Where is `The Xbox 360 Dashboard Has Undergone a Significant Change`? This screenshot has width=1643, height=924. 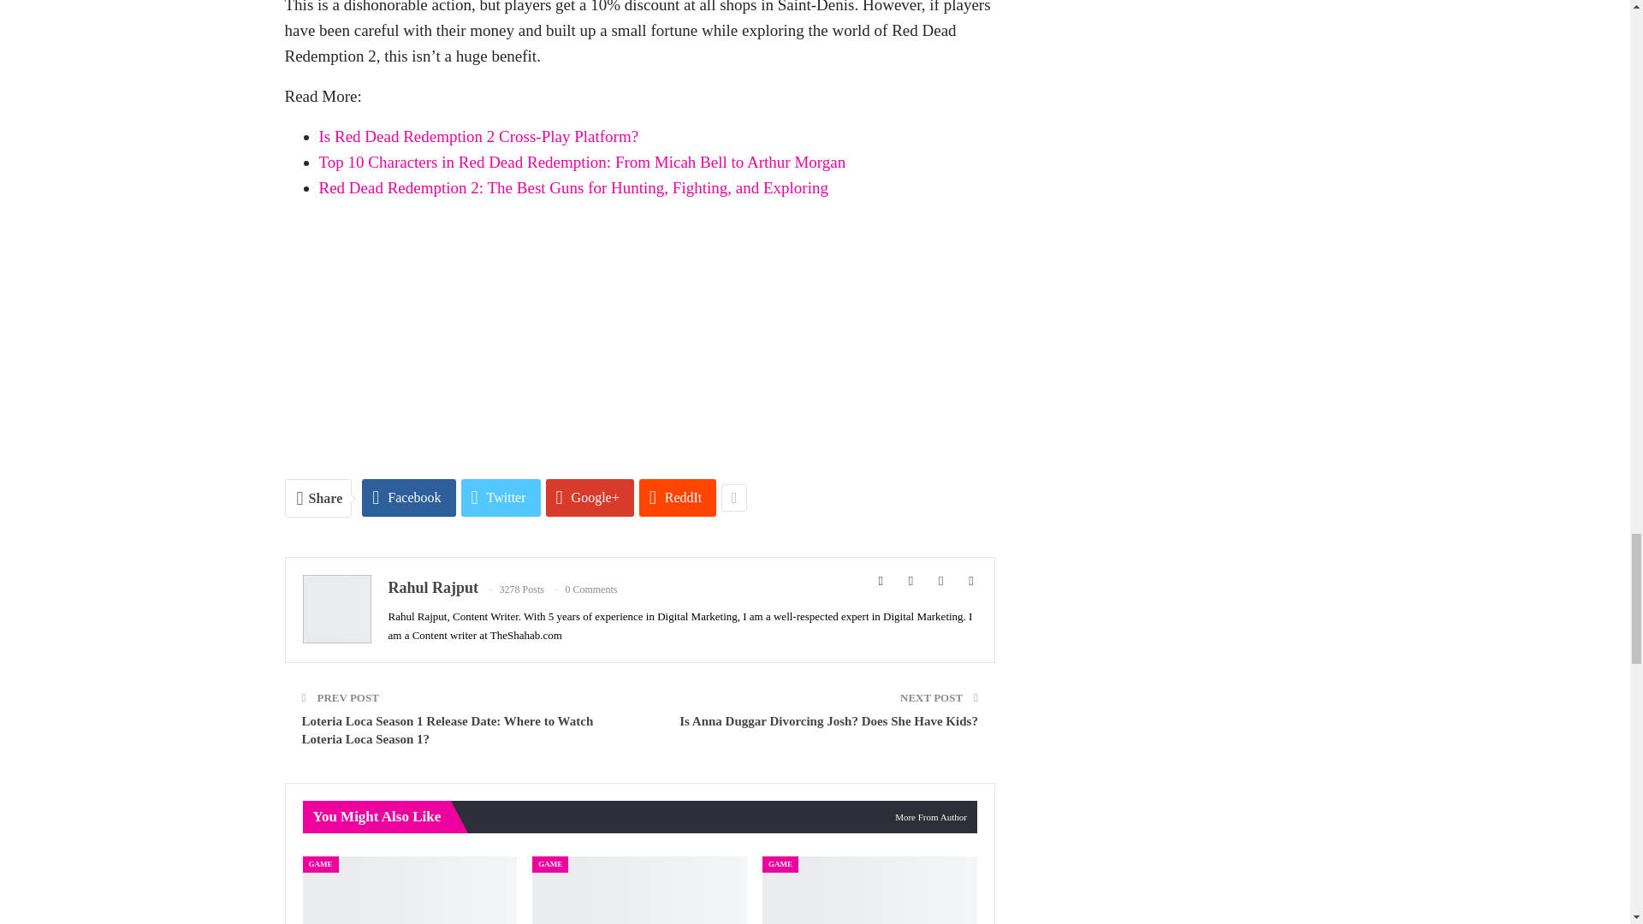 The Xbox 360 Dashboard Has Undergone a Significant Change is located at coordinates (409, 890).